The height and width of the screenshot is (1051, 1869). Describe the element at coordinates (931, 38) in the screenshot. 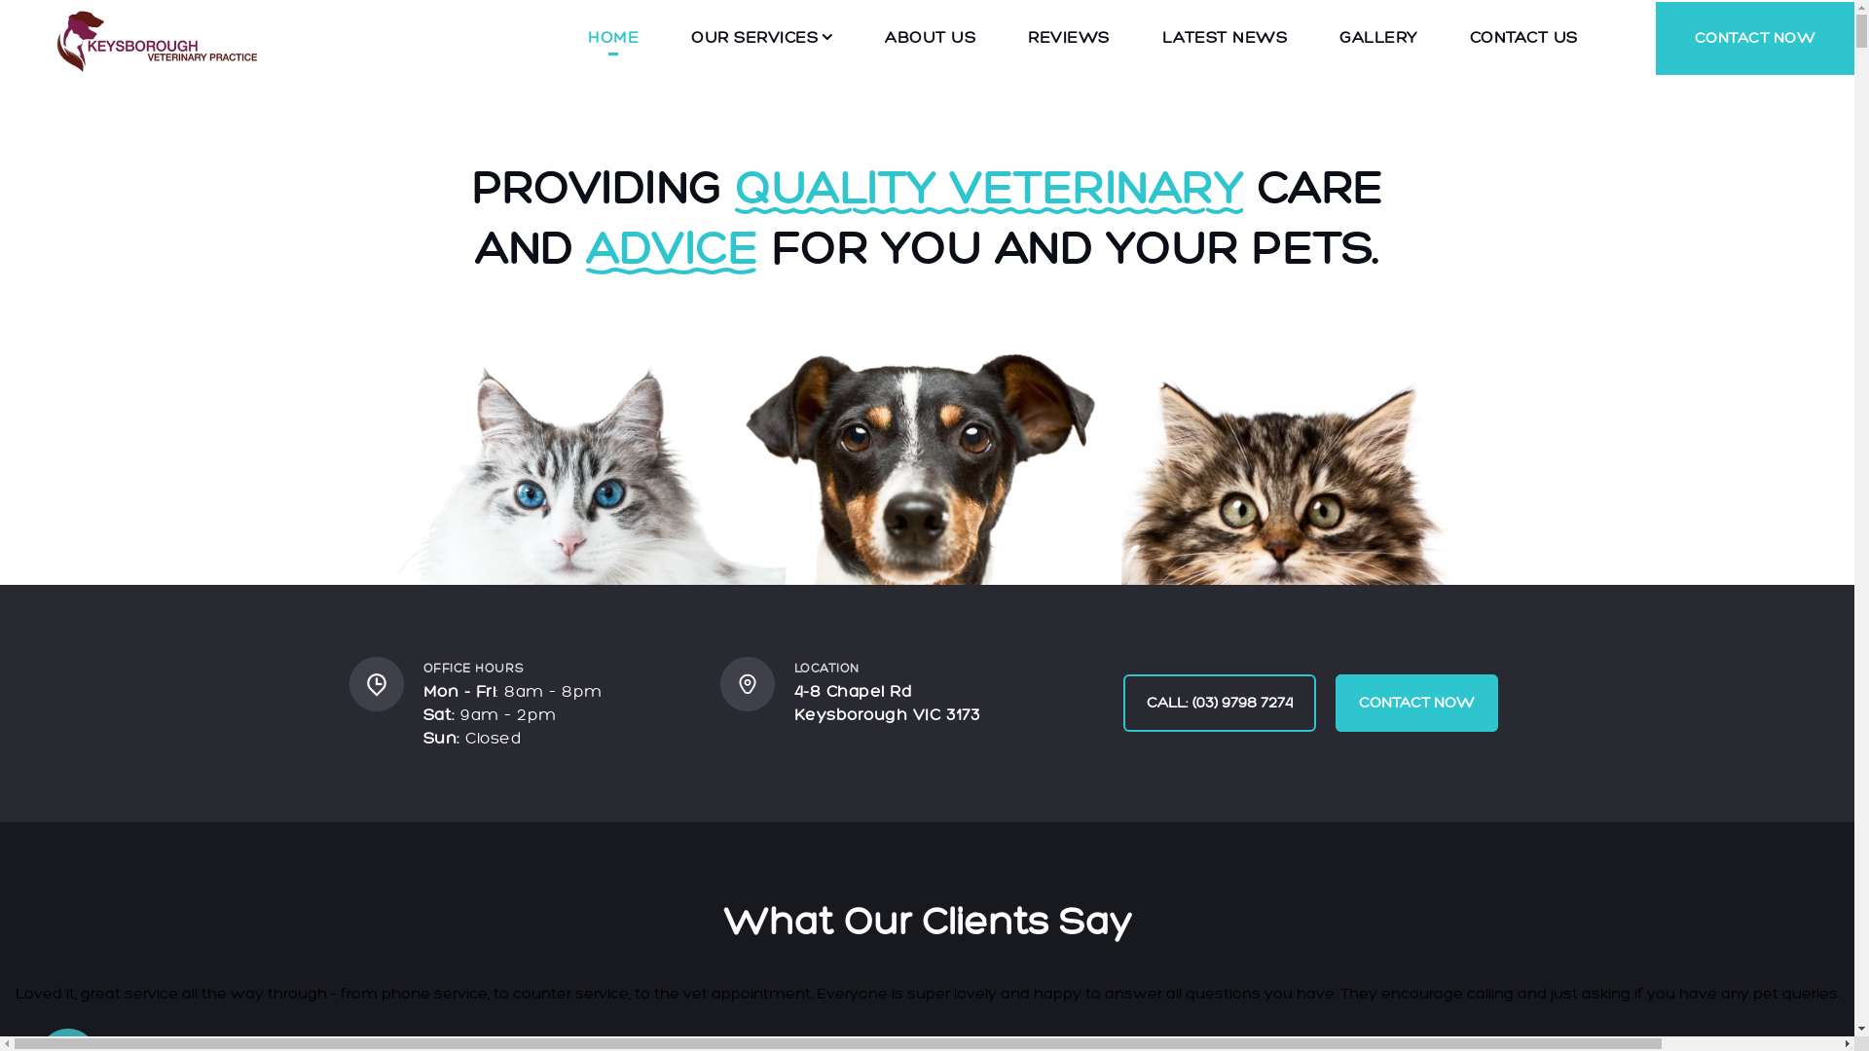

I see `ABOUT US` at that location.